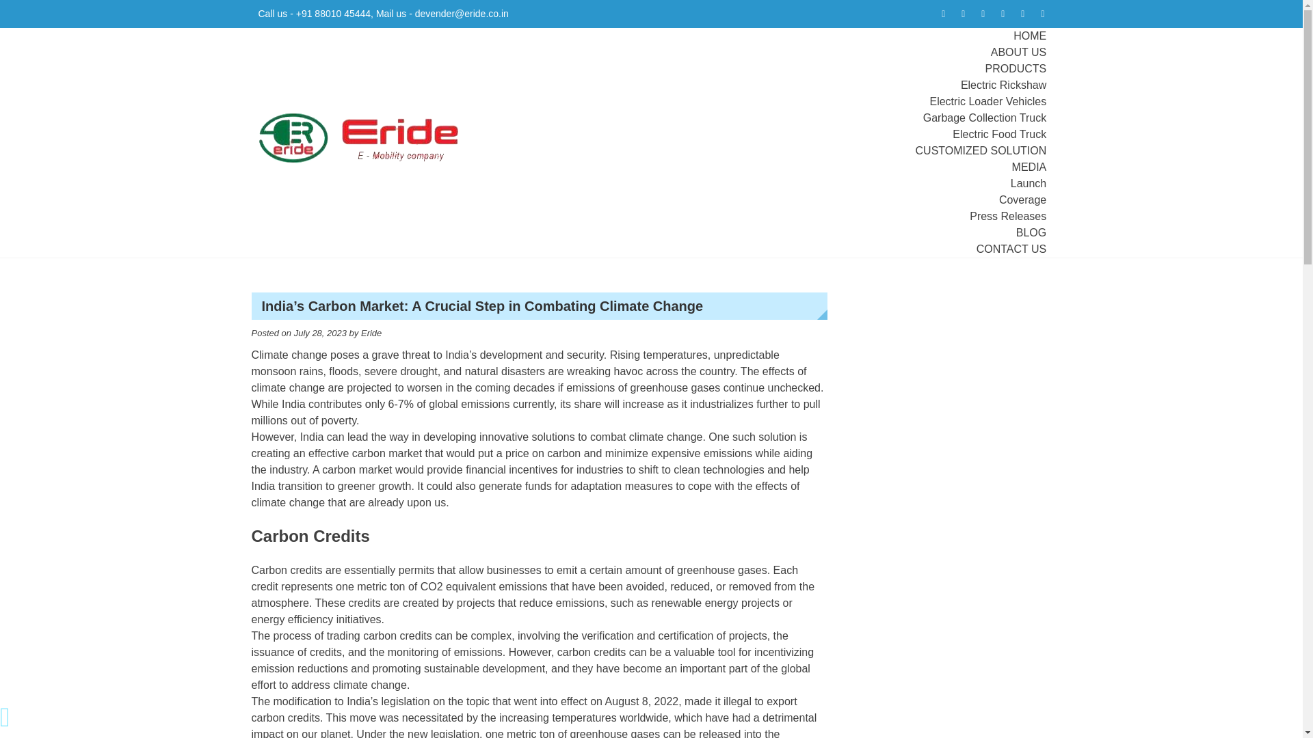 This screenshot has height=738, width=1313. Describe the element at coordinates (1029, 167) in the screenshot. I see `MEDIA` at that location.